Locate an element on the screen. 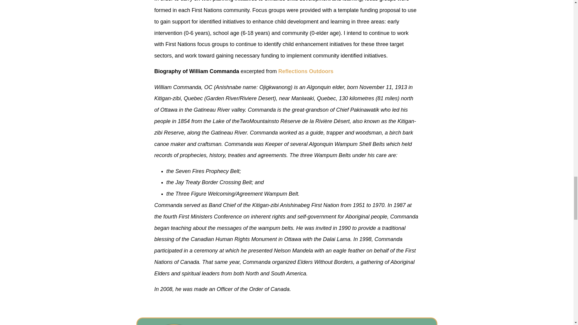 Image resolution: width=578 pixels, height=325 pixels. Reflections Outdoors is located at coordinates (306, 71).